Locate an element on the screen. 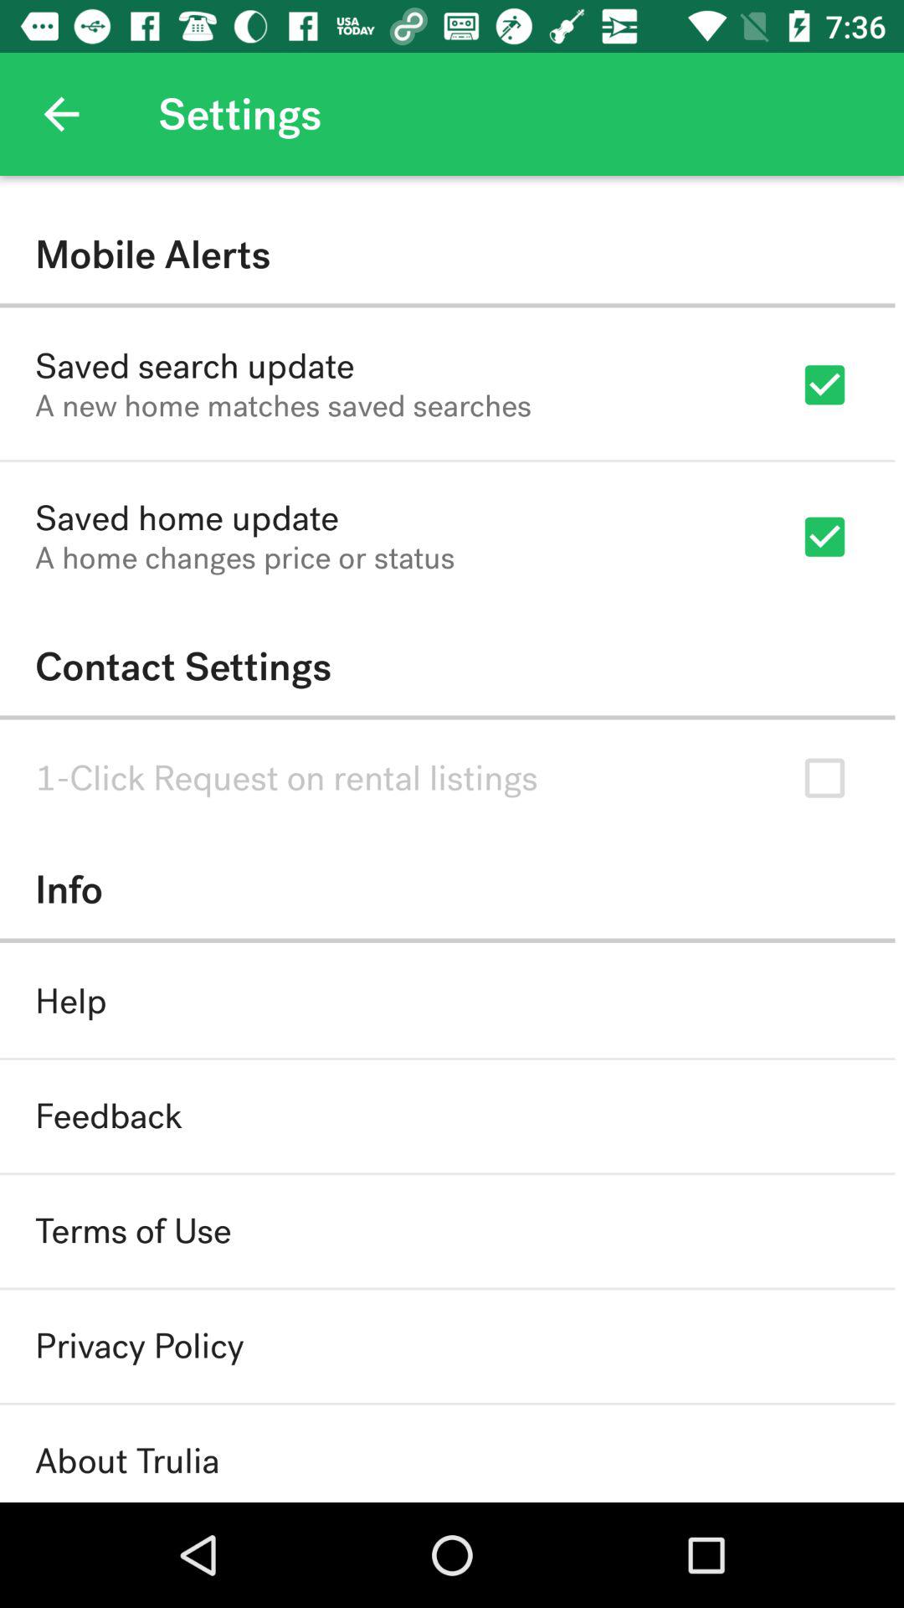 The height and width of the screenshot is (1608, 904). jump to help is located at coordinates (70, 1002).